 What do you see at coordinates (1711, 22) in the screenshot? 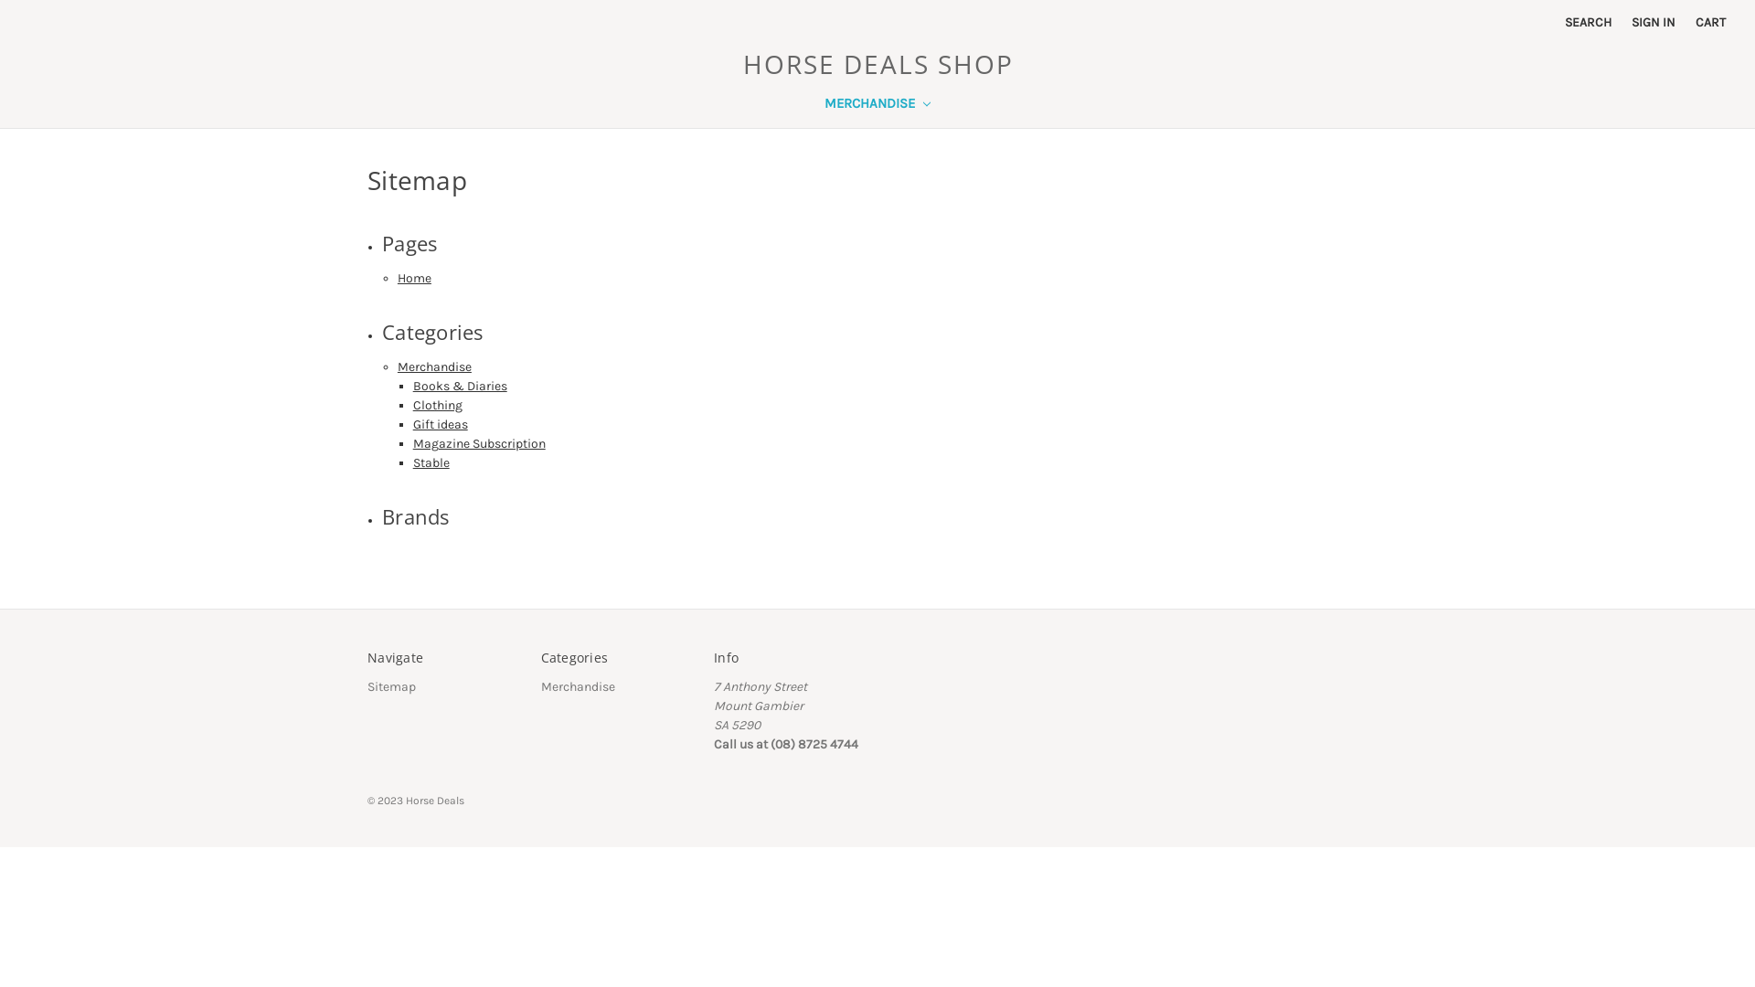
I see `CART` at bounding box center [1711, 22].